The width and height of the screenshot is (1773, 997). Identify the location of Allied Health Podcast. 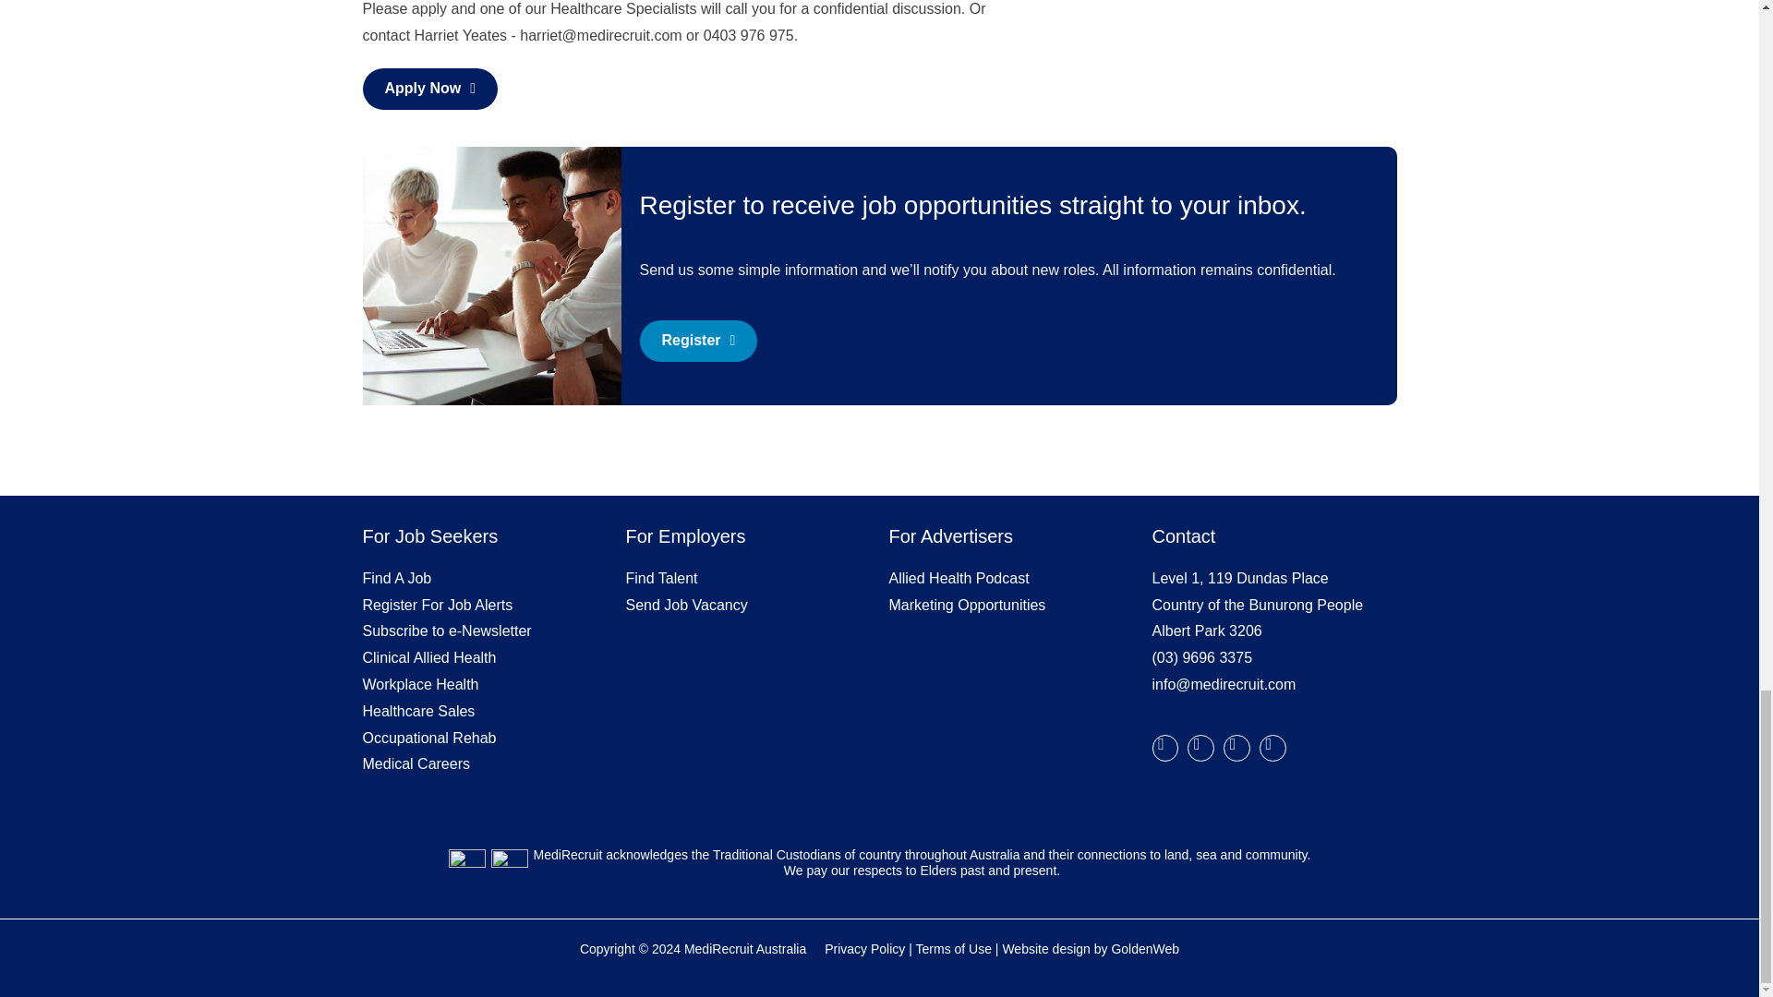
(958, 578).